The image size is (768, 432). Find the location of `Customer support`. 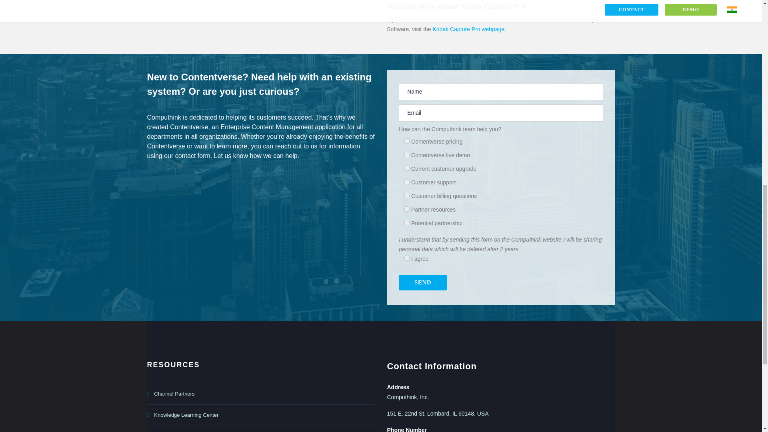

Customer support is located at coordinates (407, 182).